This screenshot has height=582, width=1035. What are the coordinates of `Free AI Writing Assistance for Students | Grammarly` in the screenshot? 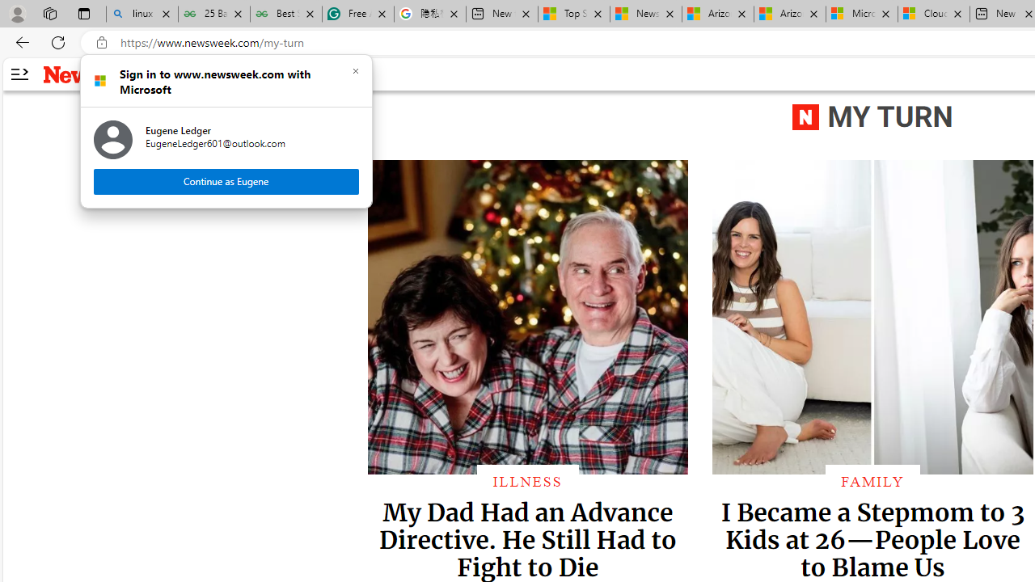 It's located at (358, 15).